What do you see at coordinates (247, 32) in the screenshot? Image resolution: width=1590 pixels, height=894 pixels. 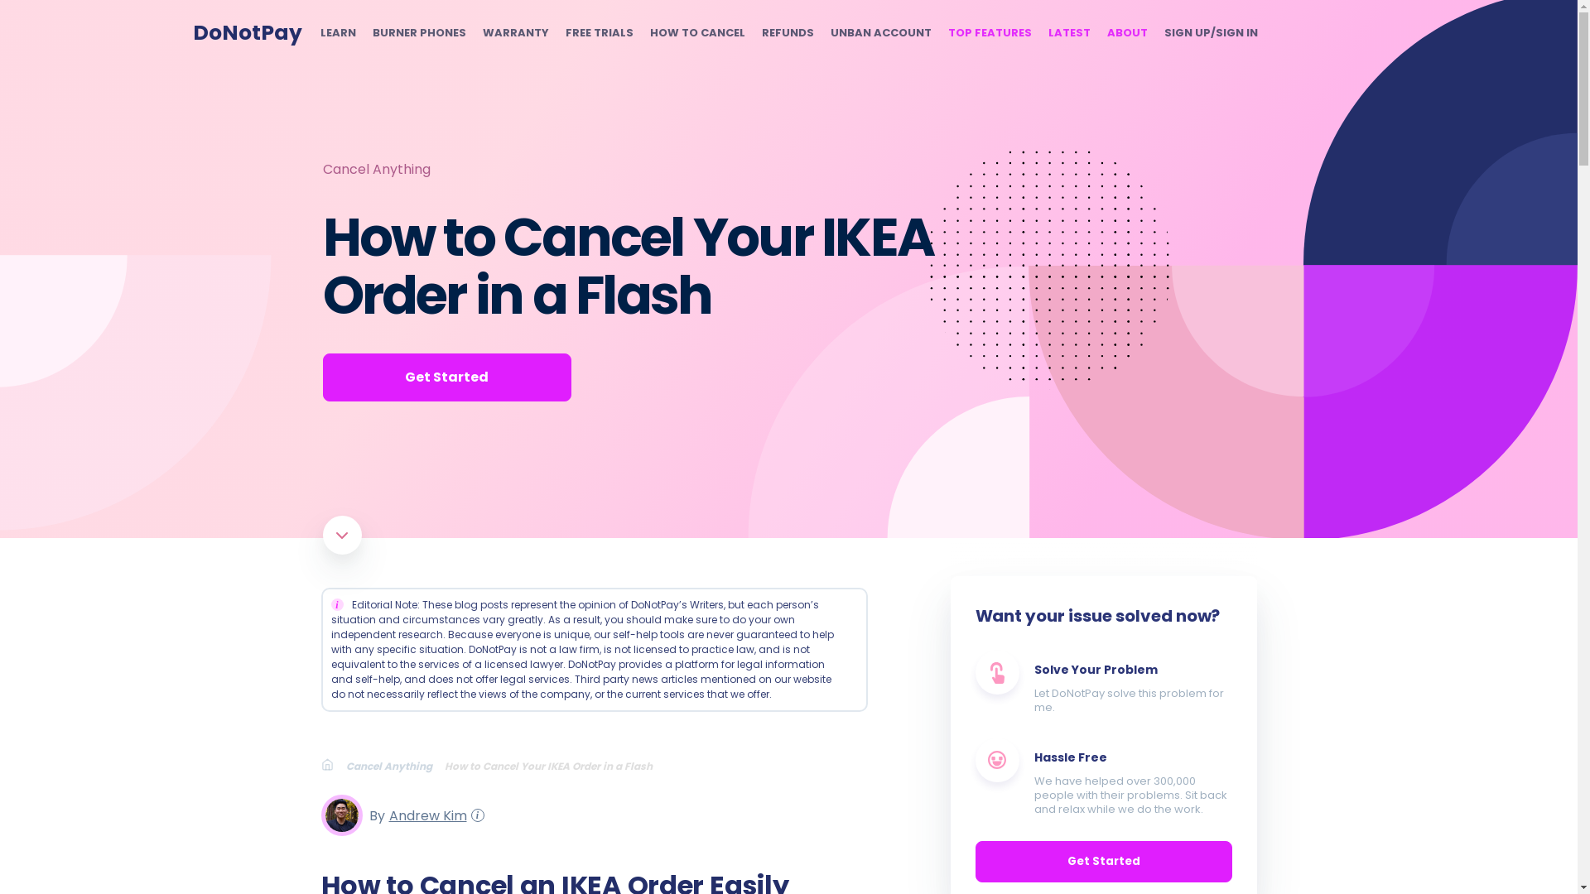 I see `DoNotPay` at bounding box center [247, 32].